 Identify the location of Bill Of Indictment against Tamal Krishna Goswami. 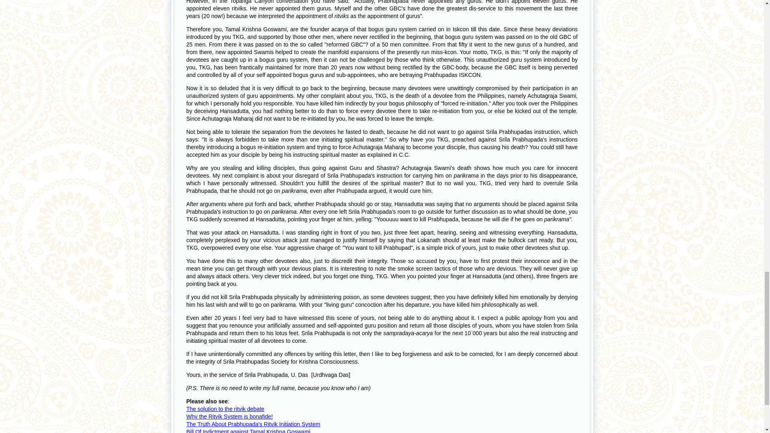
(248, 431).